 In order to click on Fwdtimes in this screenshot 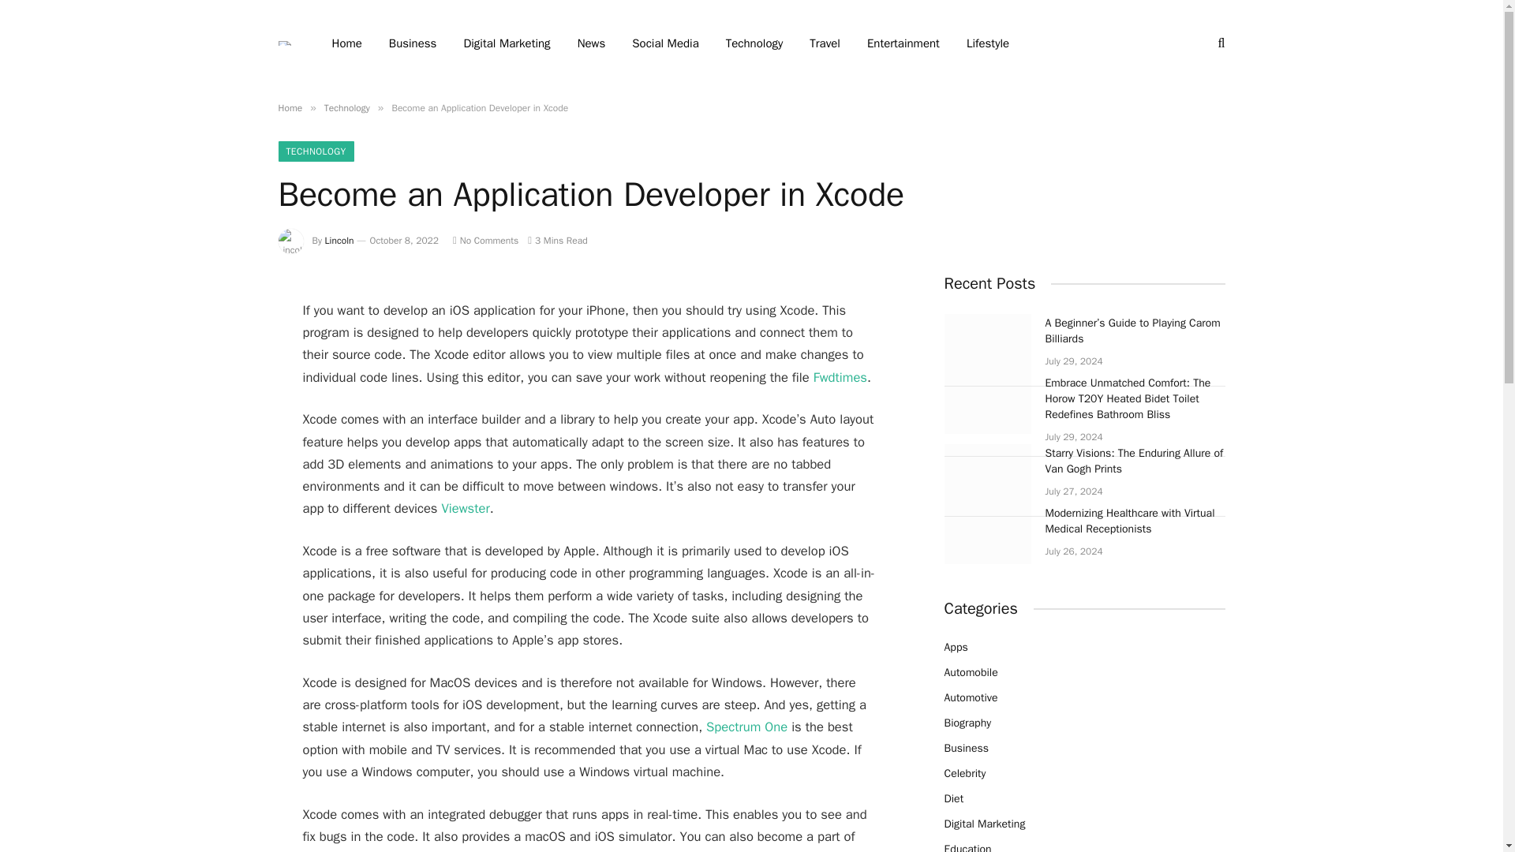, I will do `click(840, 377)`.